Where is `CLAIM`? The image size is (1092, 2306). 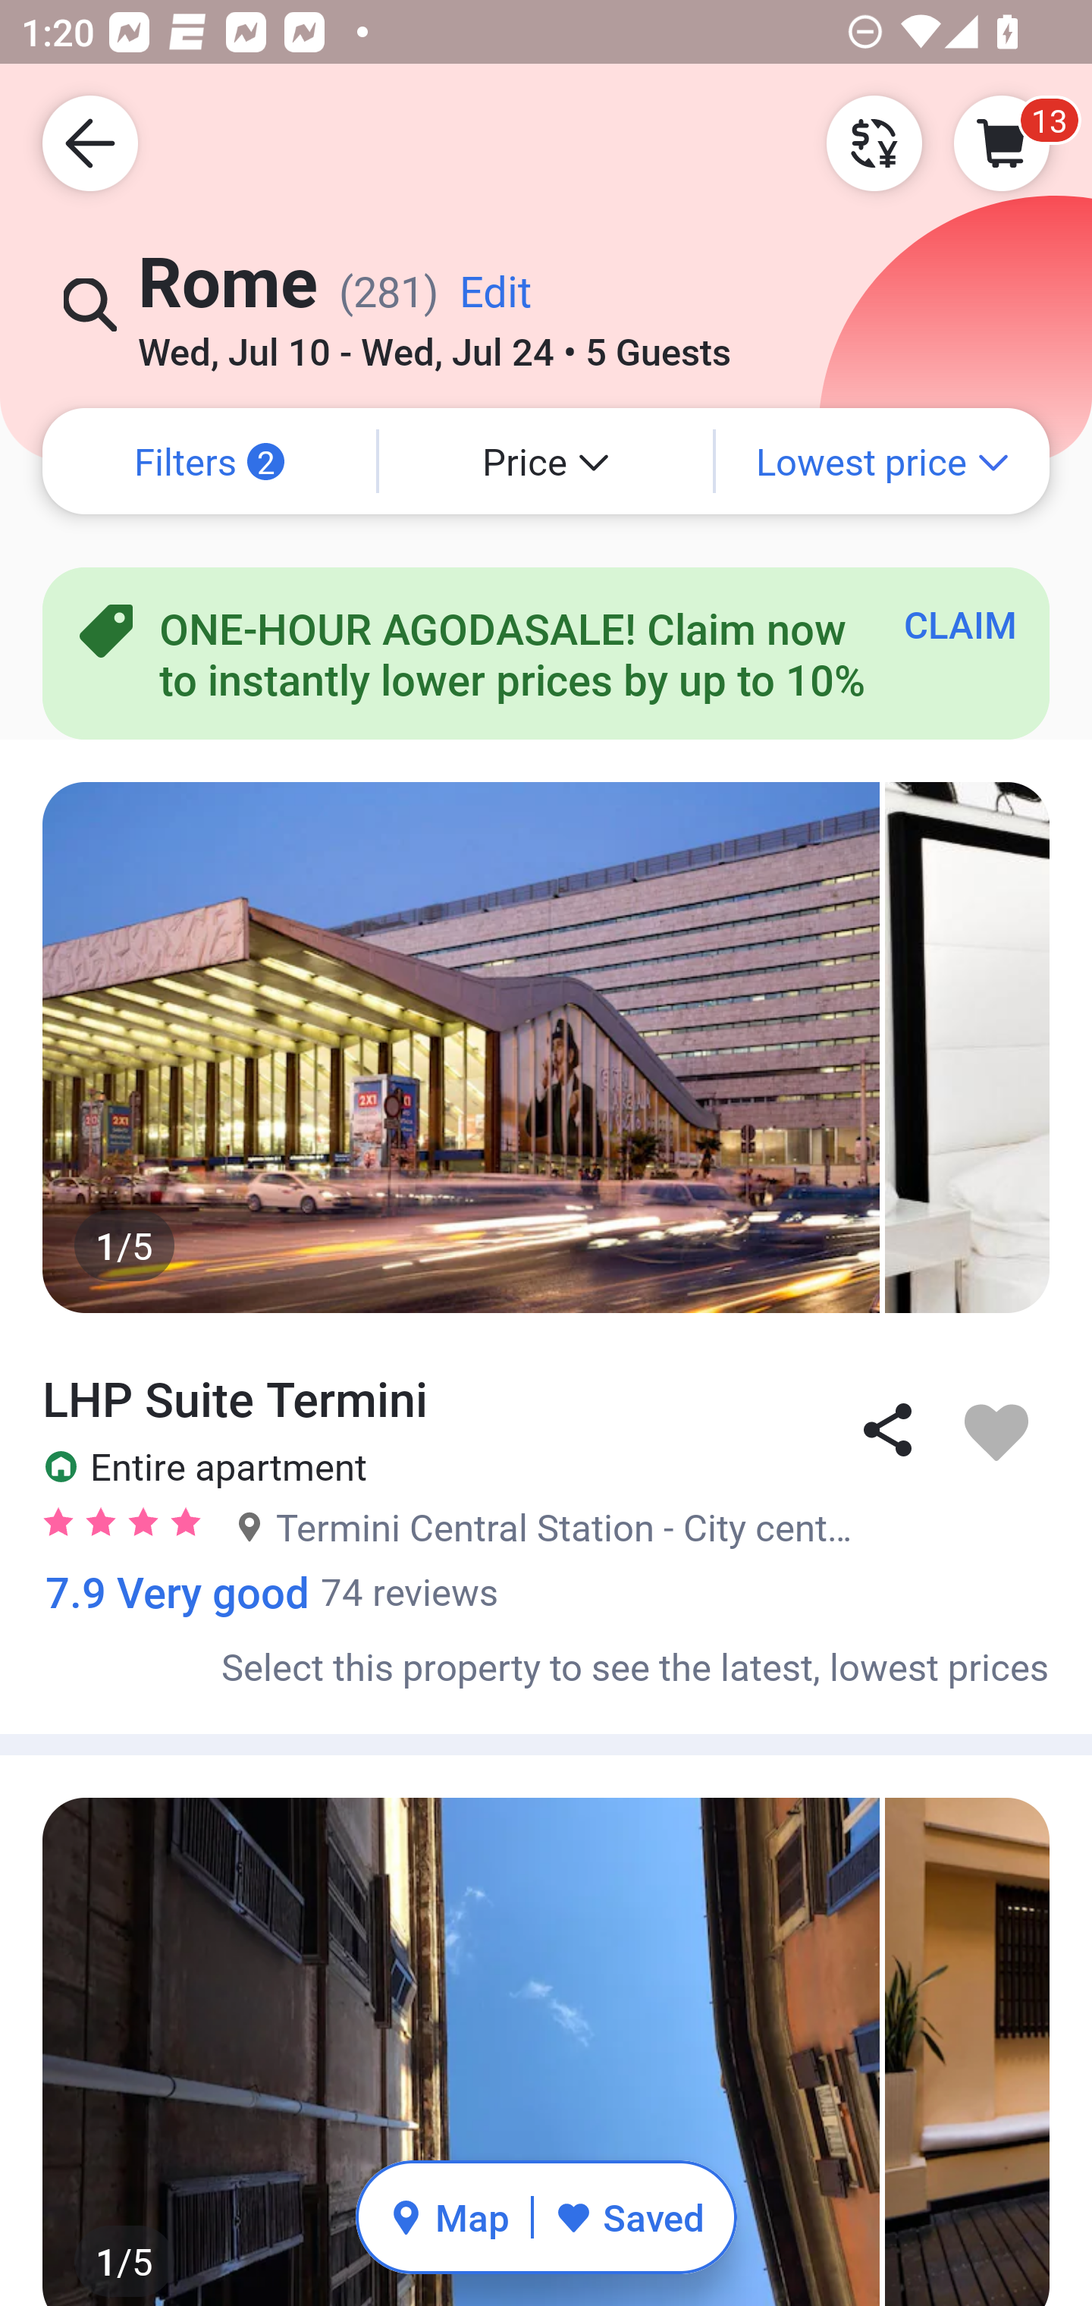 CLAIM is located at coordinates (960, 624).